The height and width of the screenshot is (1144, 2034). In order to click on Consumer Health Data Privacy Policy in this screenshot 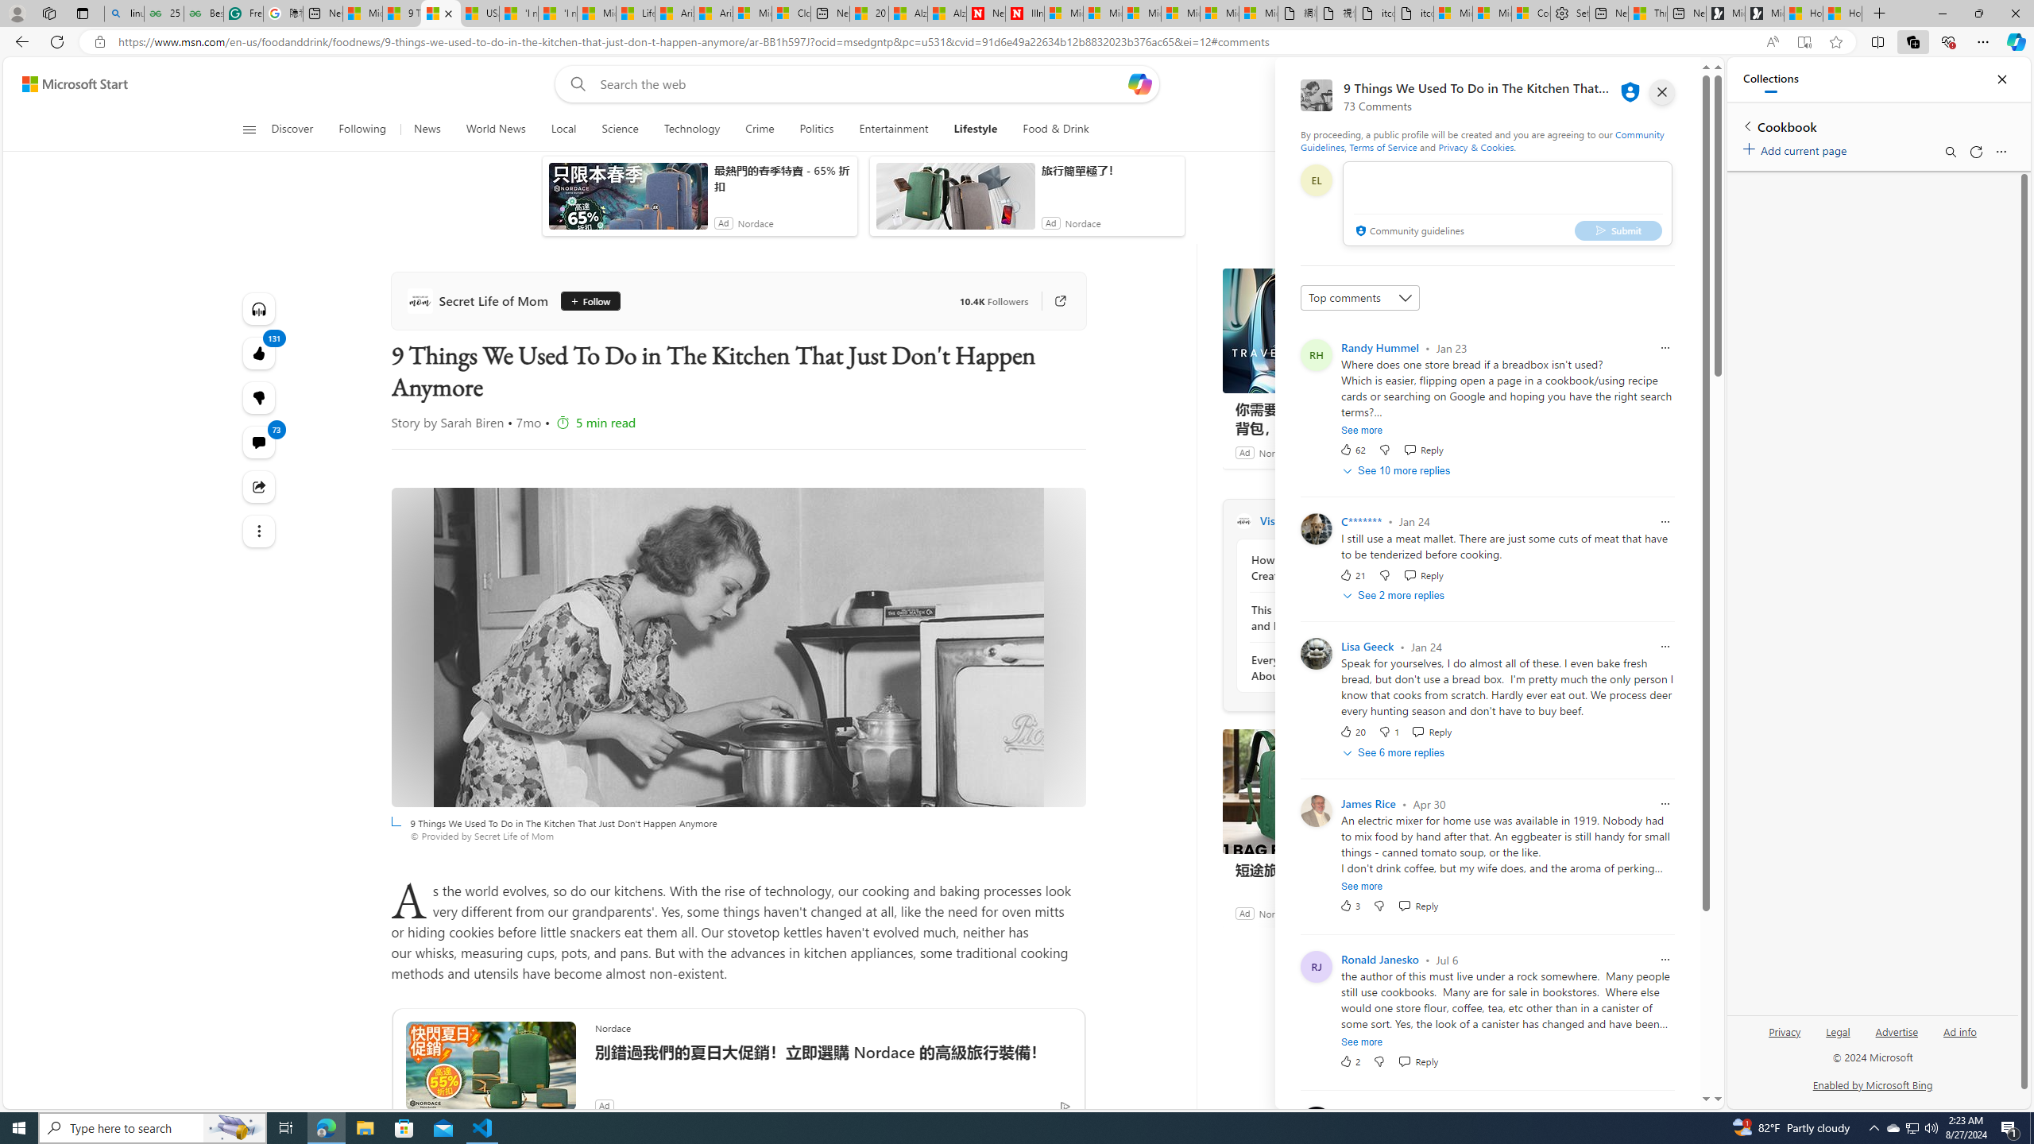, I will do `click(1531, 14)`.